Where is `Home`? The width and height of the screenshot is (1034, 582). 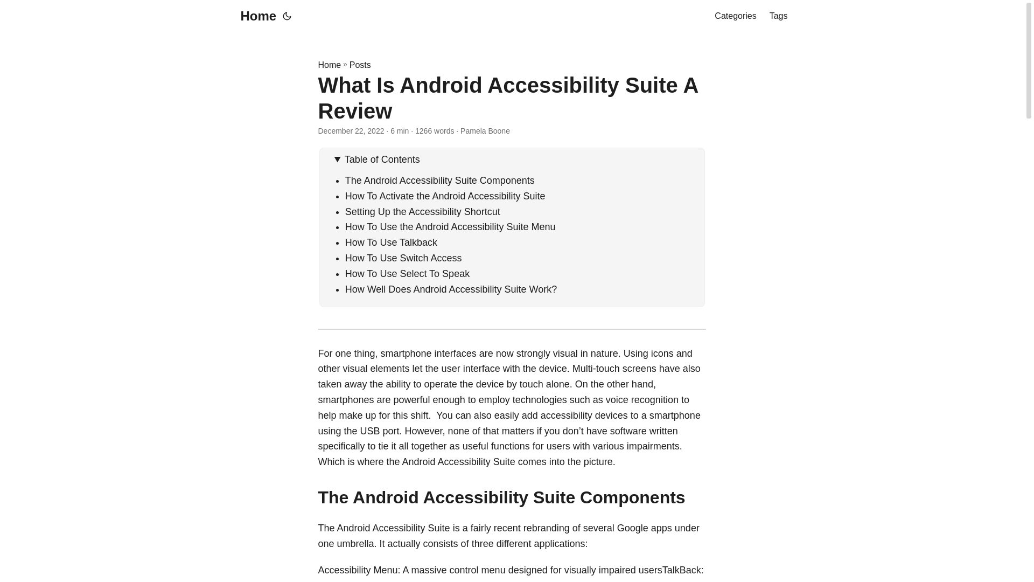 Home is located at coordinates (255, 16).